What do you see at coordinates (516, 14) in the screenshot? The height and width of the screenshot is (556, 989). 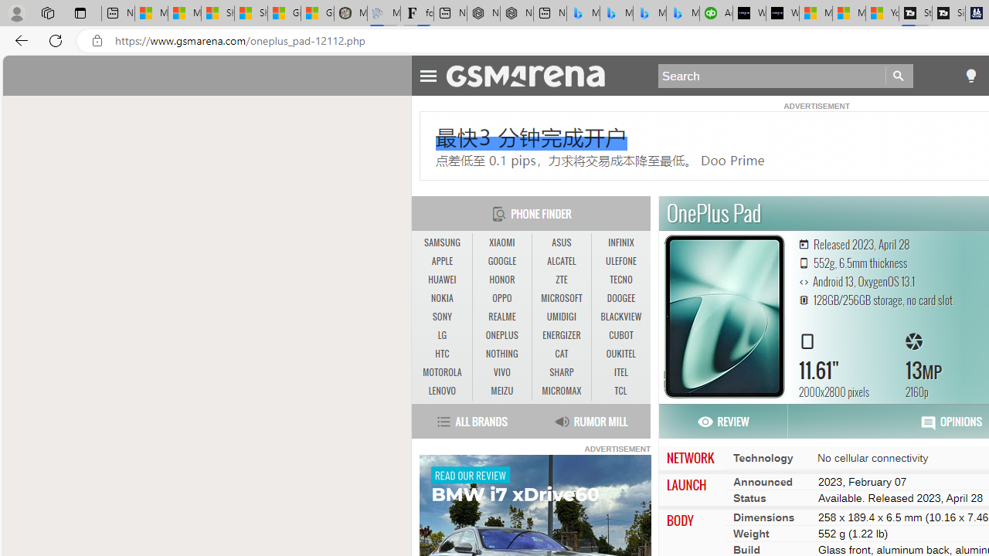 I see `Nordace - #1 Japanese Best-Seller - Siena Smart Backpack` at bounding box center [516, 14].